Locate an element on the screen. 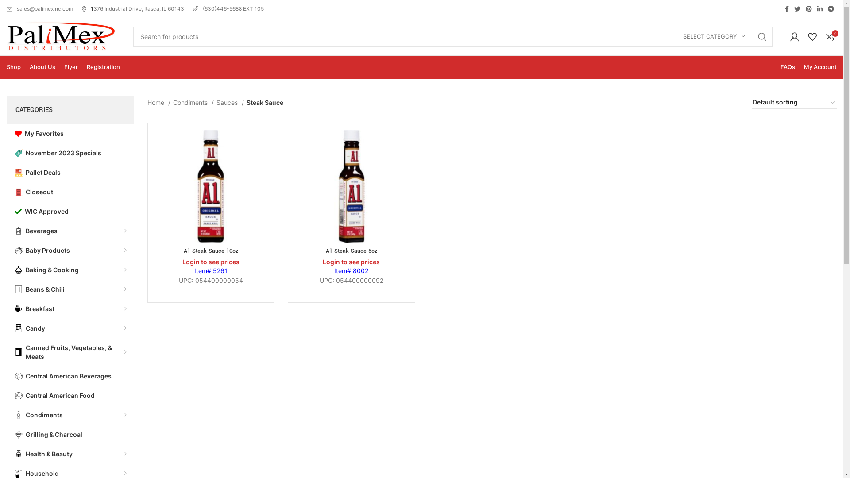 The width and height of the screenshot is (850, 478). international-flights-hand-drawn-outline-svgrepo-com is located at coordinates (19, 376).